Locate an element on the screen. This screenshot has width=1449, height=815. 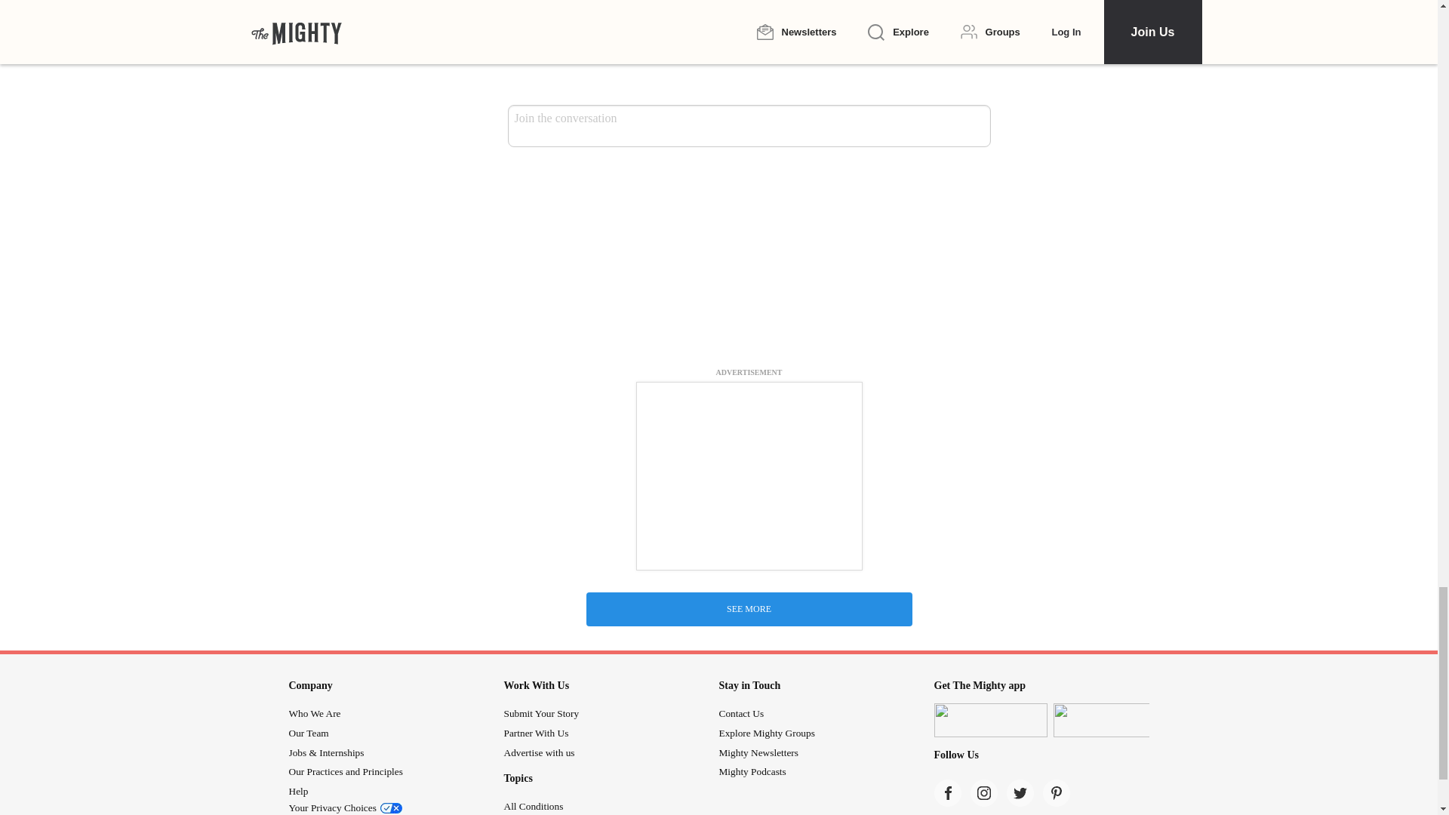
Who We Are is located at coordinates (314, 713).